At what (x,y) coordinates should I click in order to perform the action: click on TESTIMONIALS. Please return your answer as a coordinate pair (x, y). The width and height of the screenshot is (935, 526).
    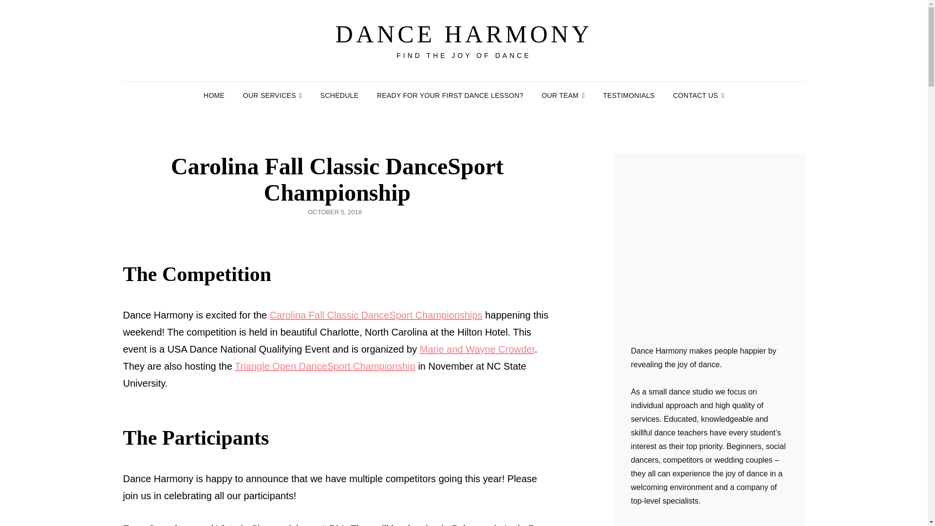
    Looking at the image, I should click on (628, 95).